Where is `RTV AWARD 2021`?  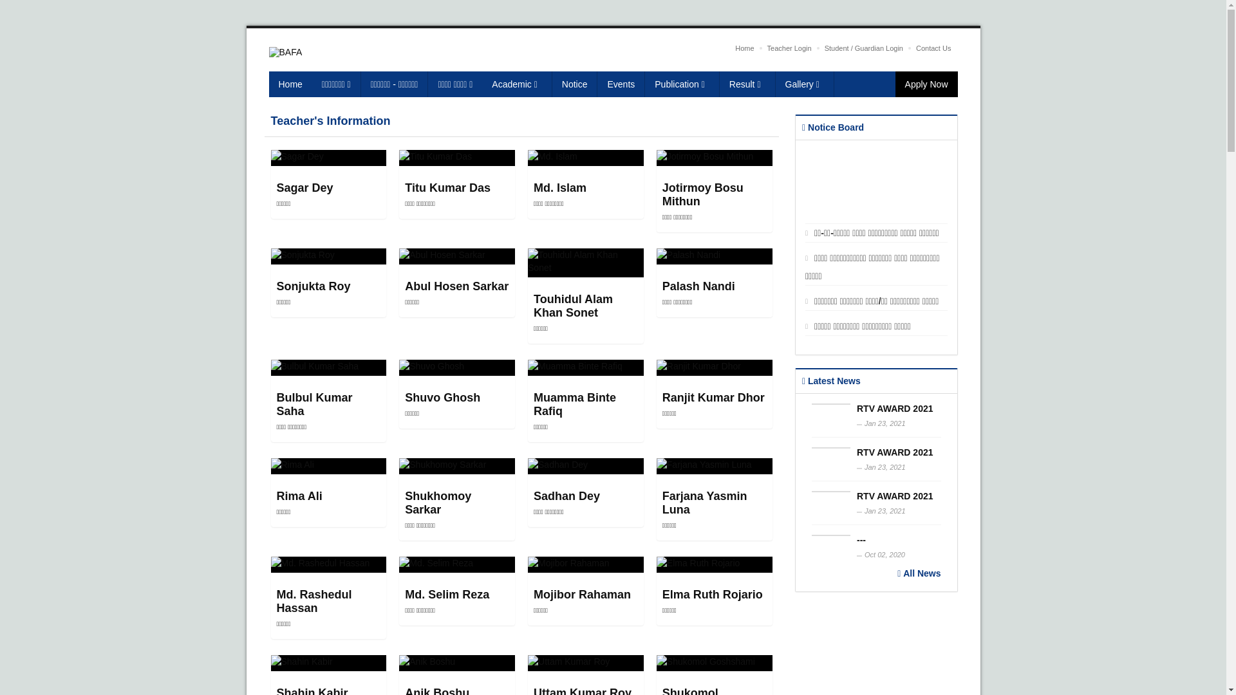
RTV AWARD 2021 is located at coordinates (895, 496).